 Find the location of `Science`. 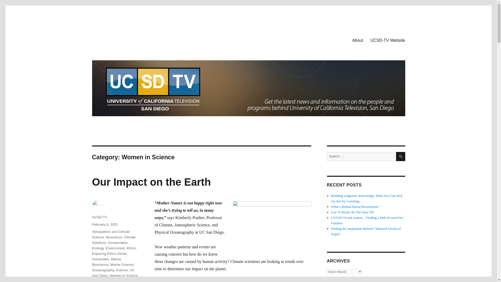

Science is located at coordinates (122, 270).